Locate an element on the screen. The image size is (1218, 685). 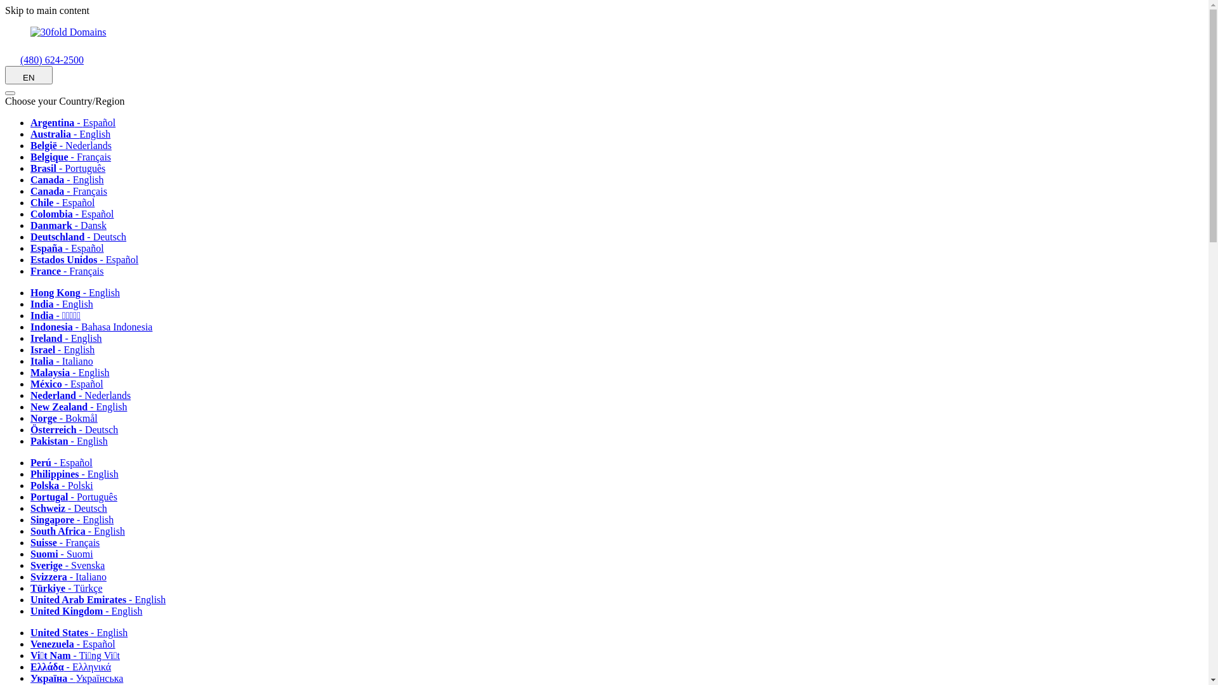
United States - English is located at coordinates (84, 633).